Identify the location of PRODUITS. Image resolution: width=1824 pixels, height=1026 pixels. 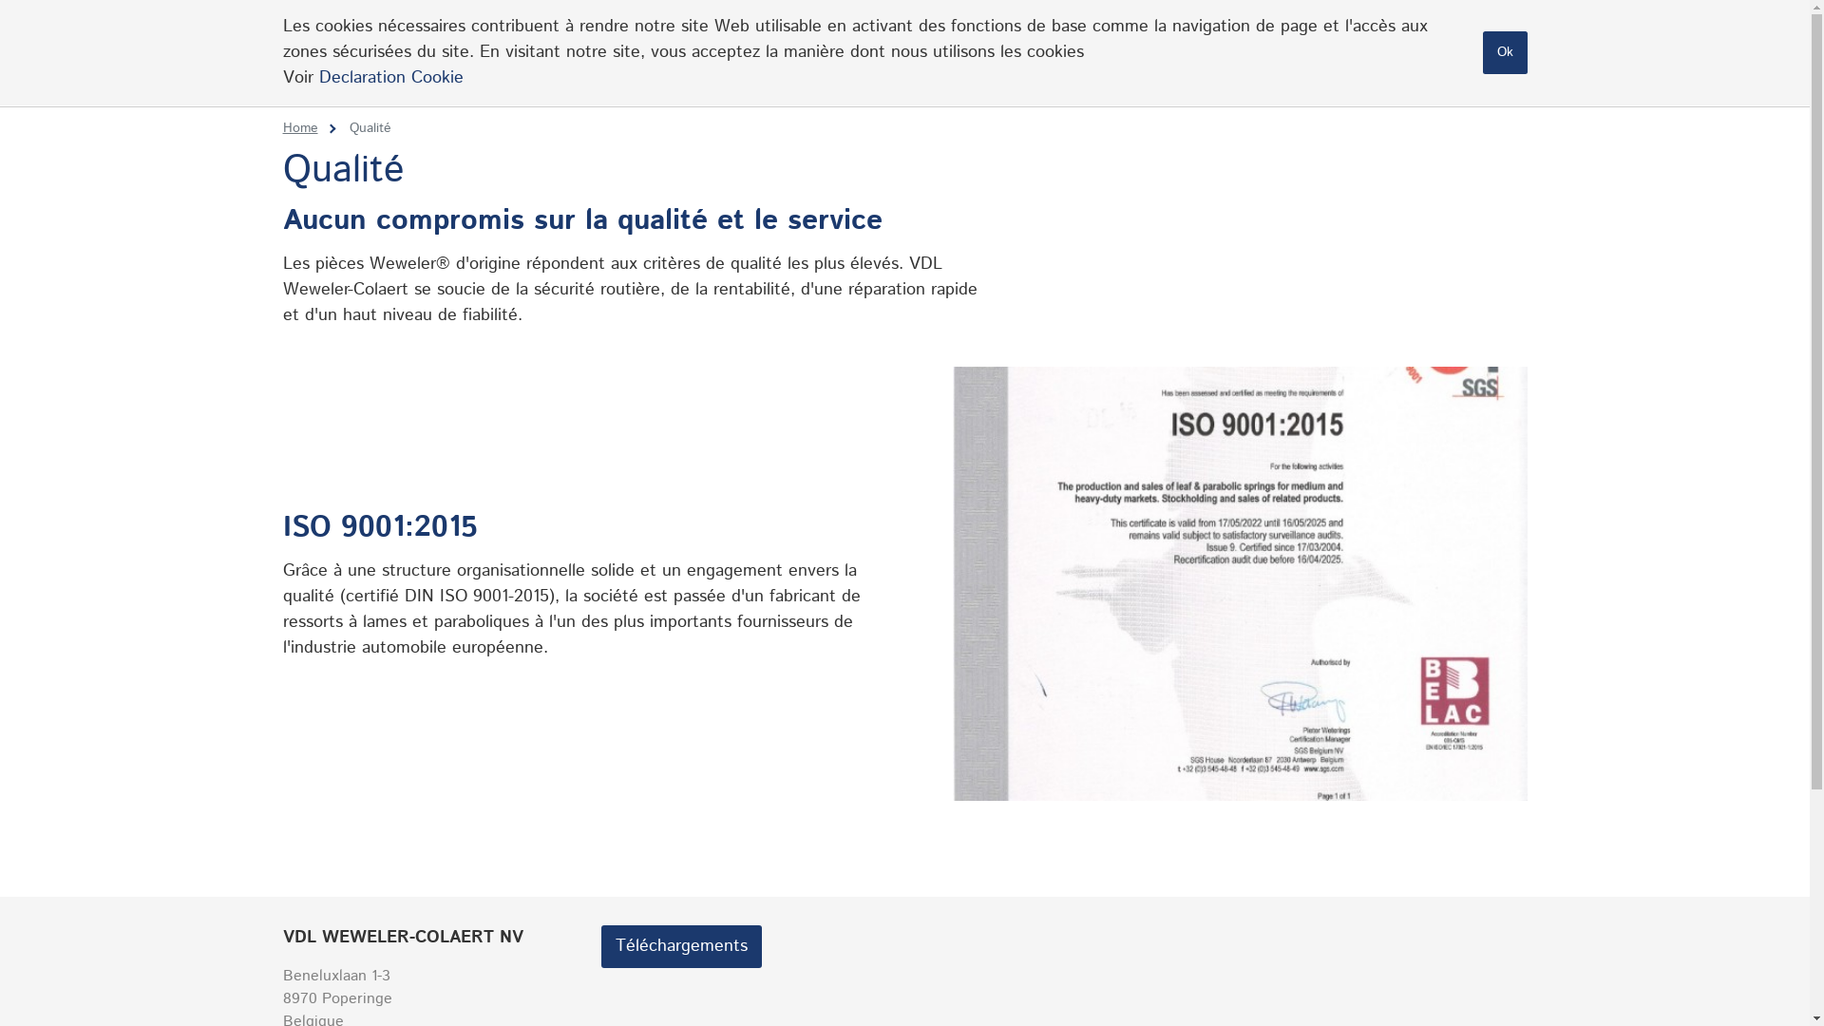
(1089, 81).